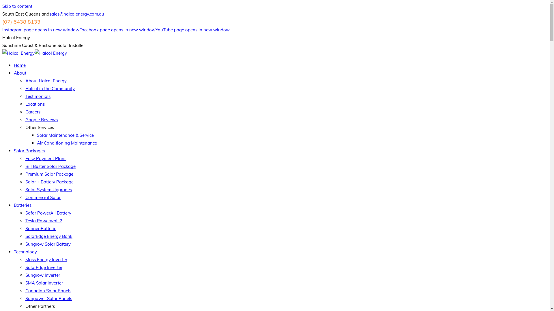 This screenshot has height=311, width=554. What do you see at coordinates (49, 174) in the screenshot?
I see `Premium Solar Package` at bounding box center [49, 174].